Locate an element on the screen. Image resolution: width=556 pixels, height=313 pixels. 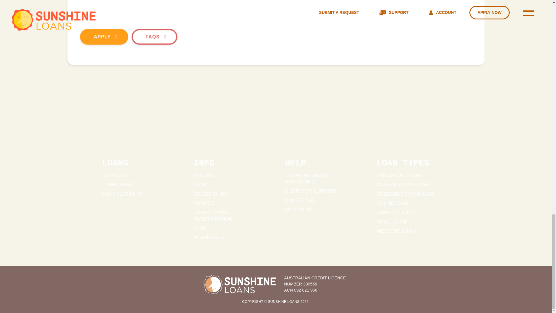
RESOURCES is located at coordinates (209, 238).